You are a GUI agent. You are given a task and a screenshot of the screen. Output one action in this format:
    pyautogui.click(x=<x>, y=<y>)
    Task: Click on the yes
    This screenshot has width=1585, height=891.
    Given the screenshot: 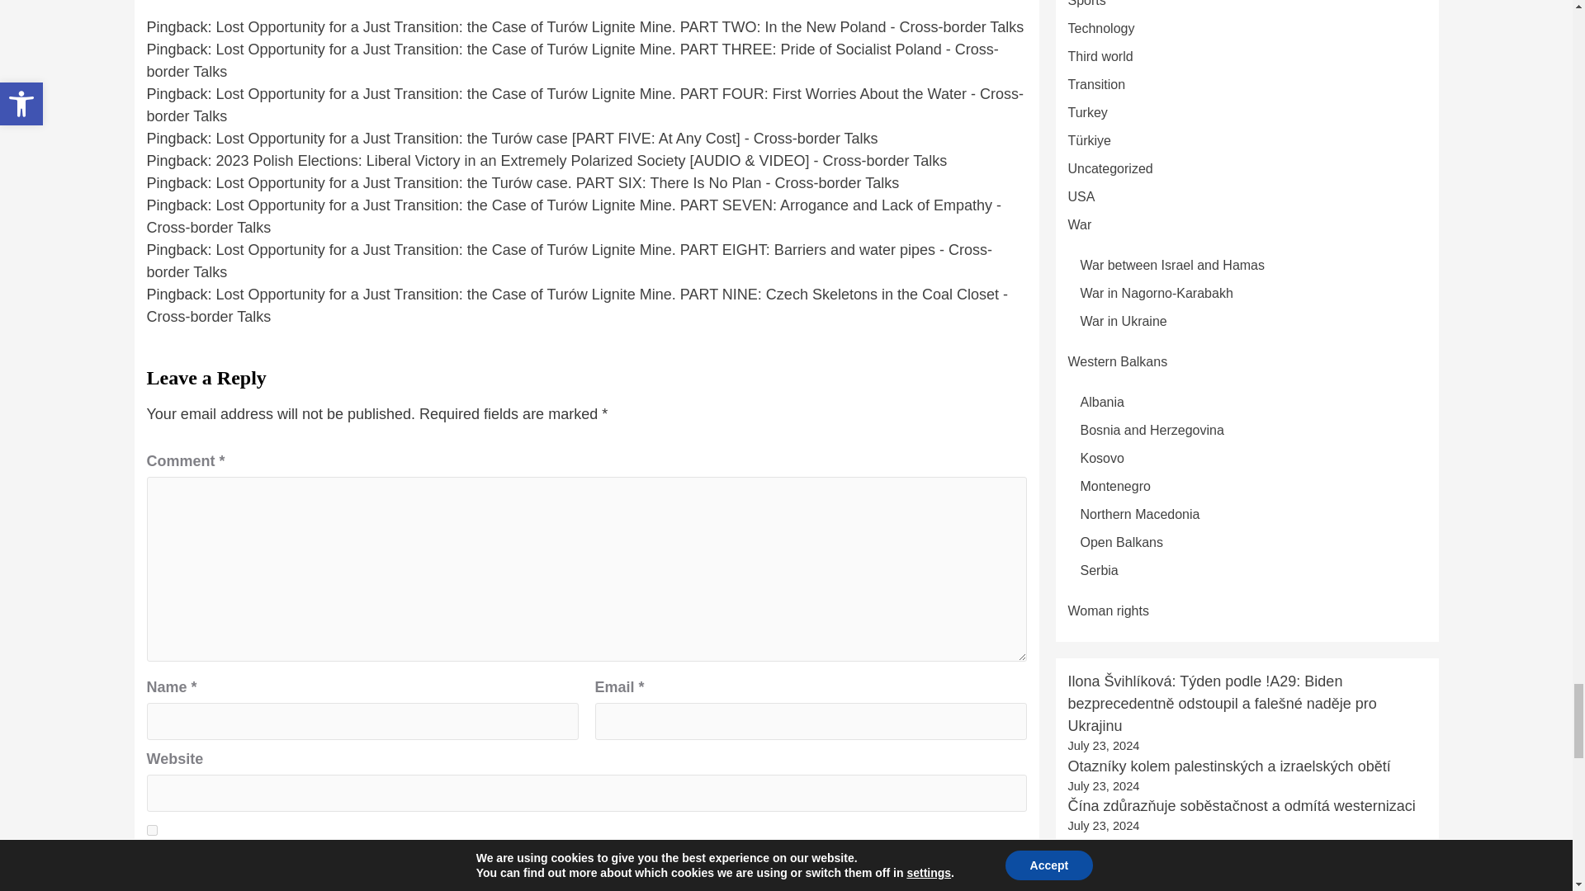 What is the action you would take?
    pyautogui.click(x=152, y=830)
    